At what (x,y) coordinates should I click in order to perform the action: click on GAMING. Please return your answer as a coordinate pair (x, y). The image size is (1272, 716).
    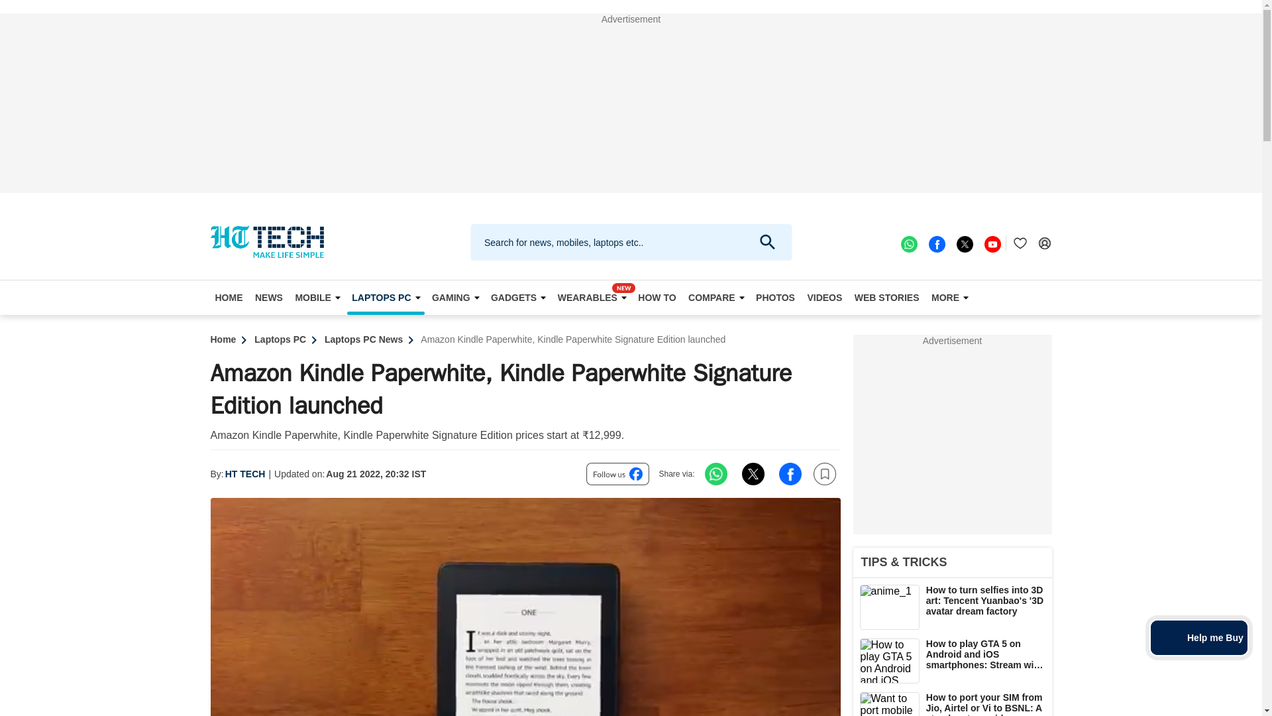
    Looking at the image, I should click on (455, 298).